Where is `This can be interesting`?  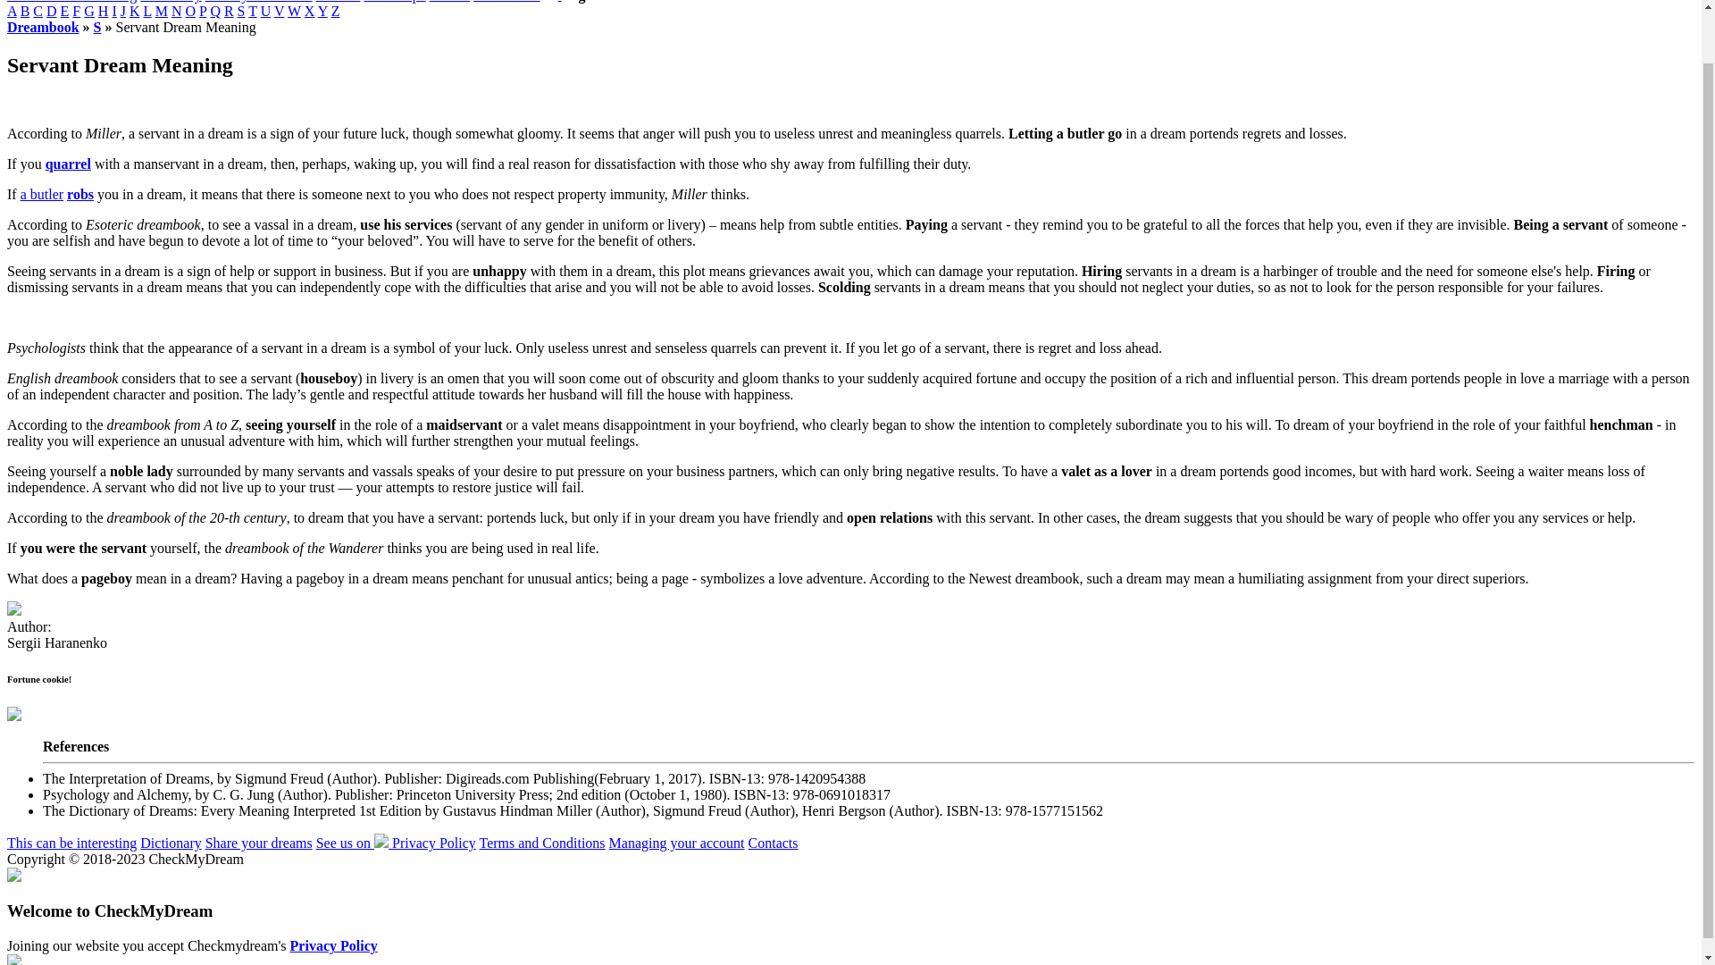 This can be interesting is located at coordinates (71, 2).